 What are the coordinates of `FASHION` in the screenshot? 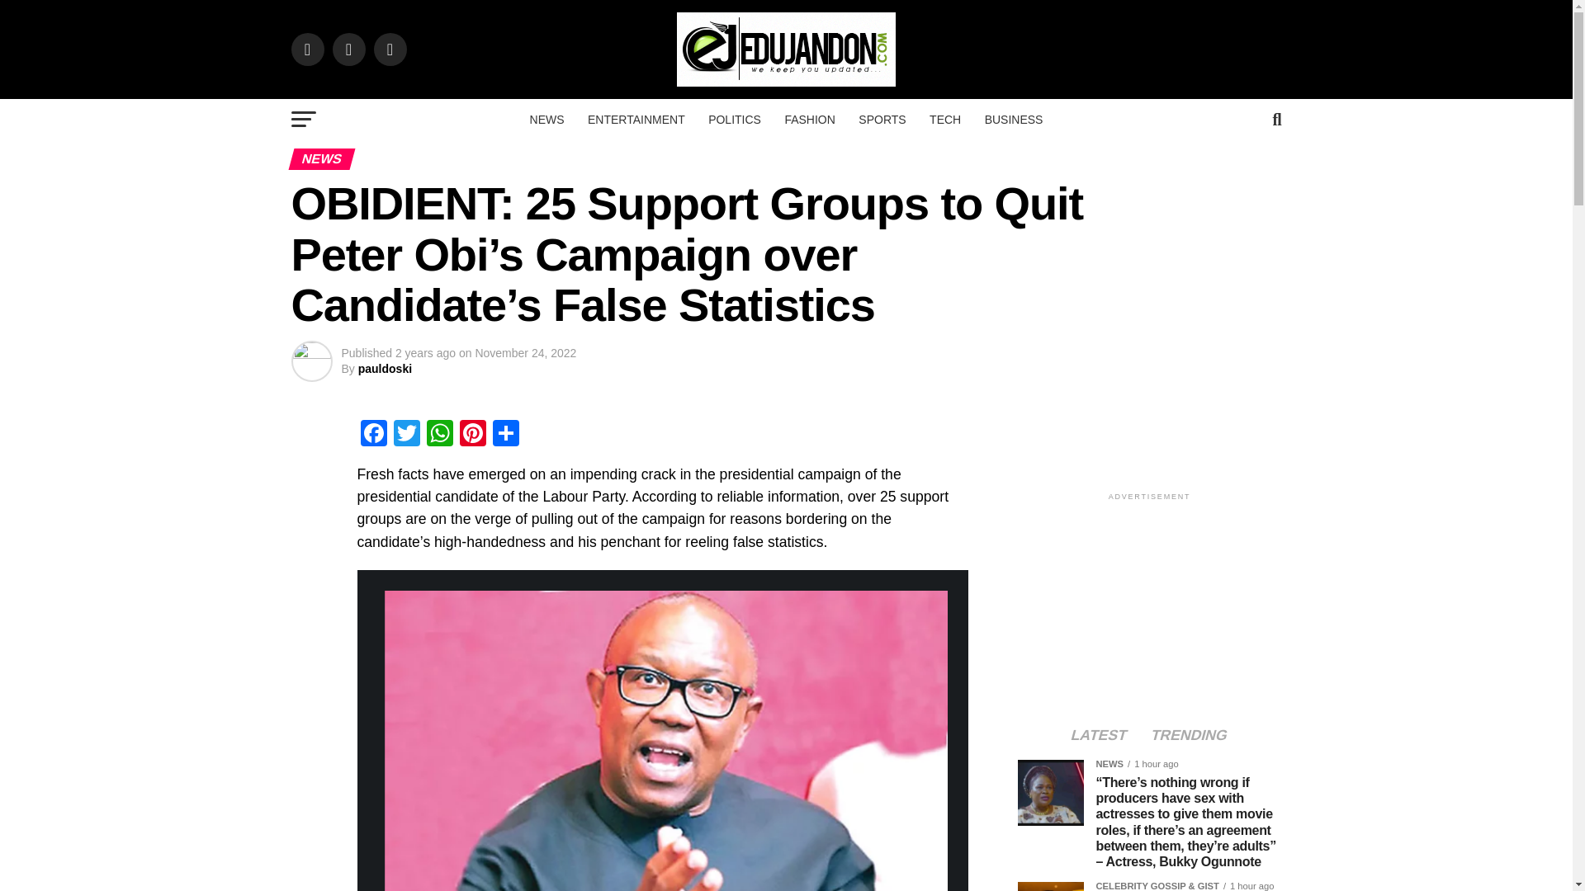 It's located at (809, 119).